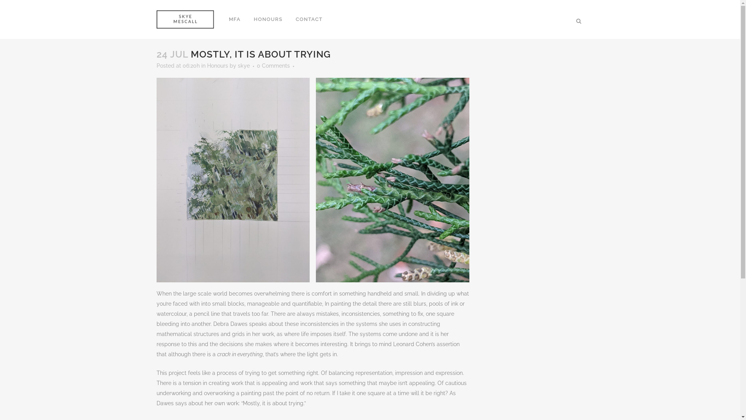  What do you see at coordinates (268, 19) in the screenshot?
I see `HONOURS` at bounding box center [268, 19].